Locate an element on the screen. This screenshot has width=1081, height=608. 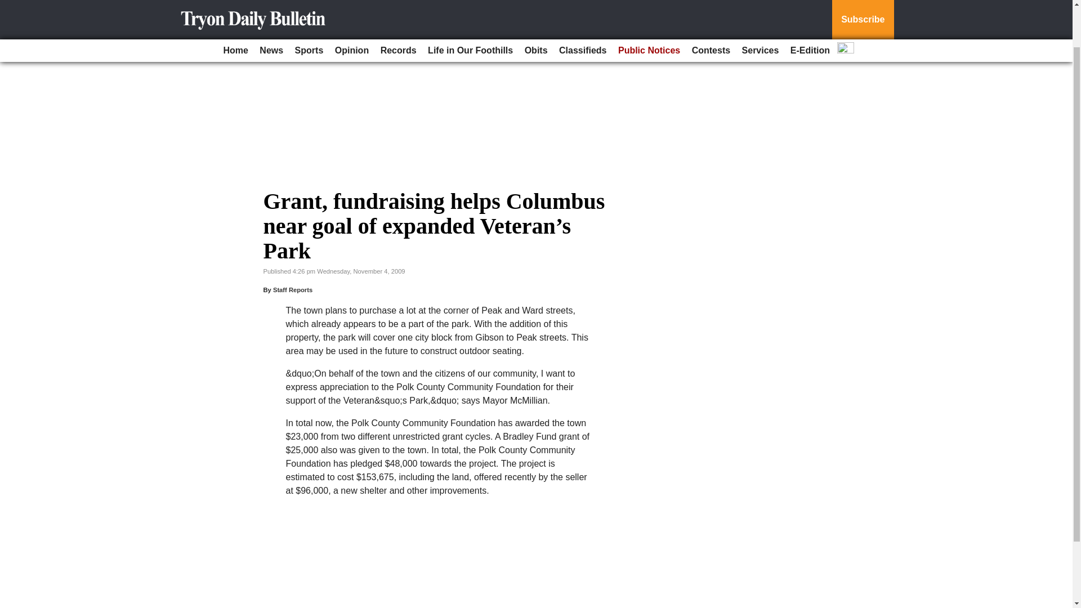
Records is located at coordinates (399, 7).